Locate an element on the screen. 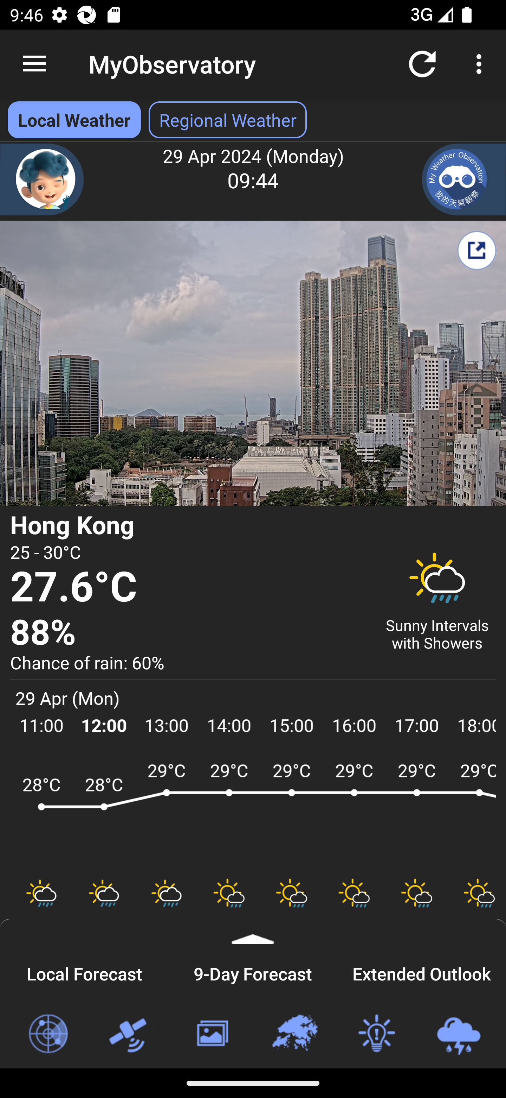 Image resolution: width=506 pixels, height=1098 pixels. Share My Weather Report is located at coordinates (476, 250).